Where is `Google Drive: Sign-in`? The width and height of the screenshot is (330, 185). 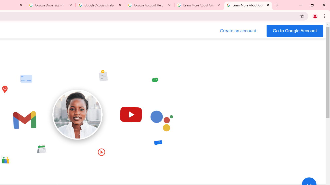
Google Drive: Sign-in is located at coordinates (51, 5).